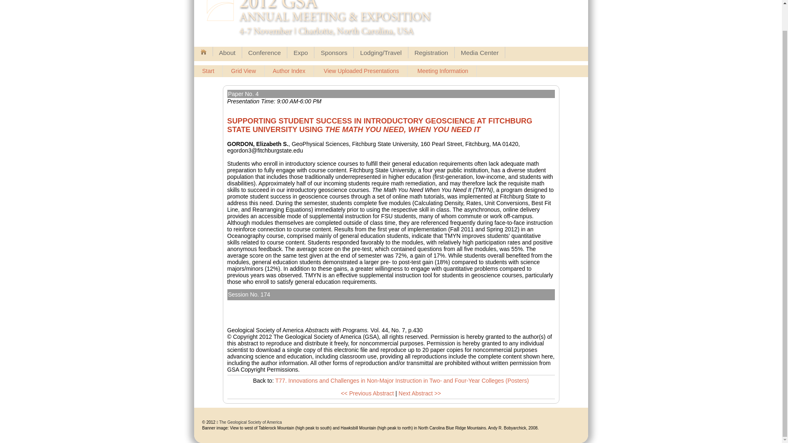  Describe the element at coordinates (442, 71) in the screenshot. I see `Meeting Information` at that location.